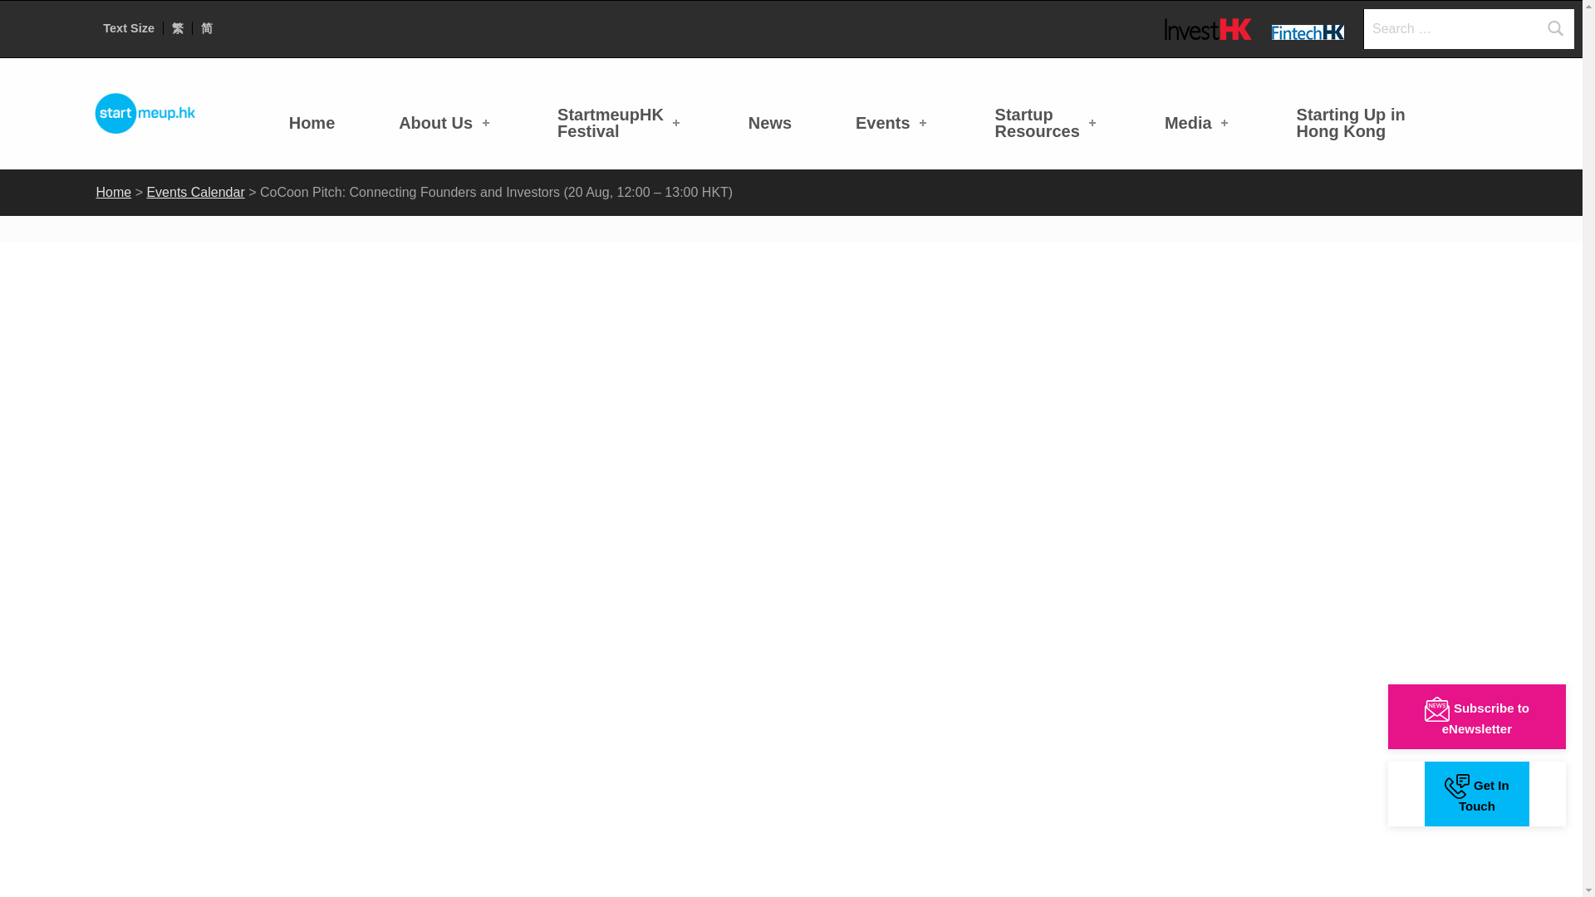  Describe the element at coordinates (1308, 32) in the screenshot. I see `fintechhk` at that location.